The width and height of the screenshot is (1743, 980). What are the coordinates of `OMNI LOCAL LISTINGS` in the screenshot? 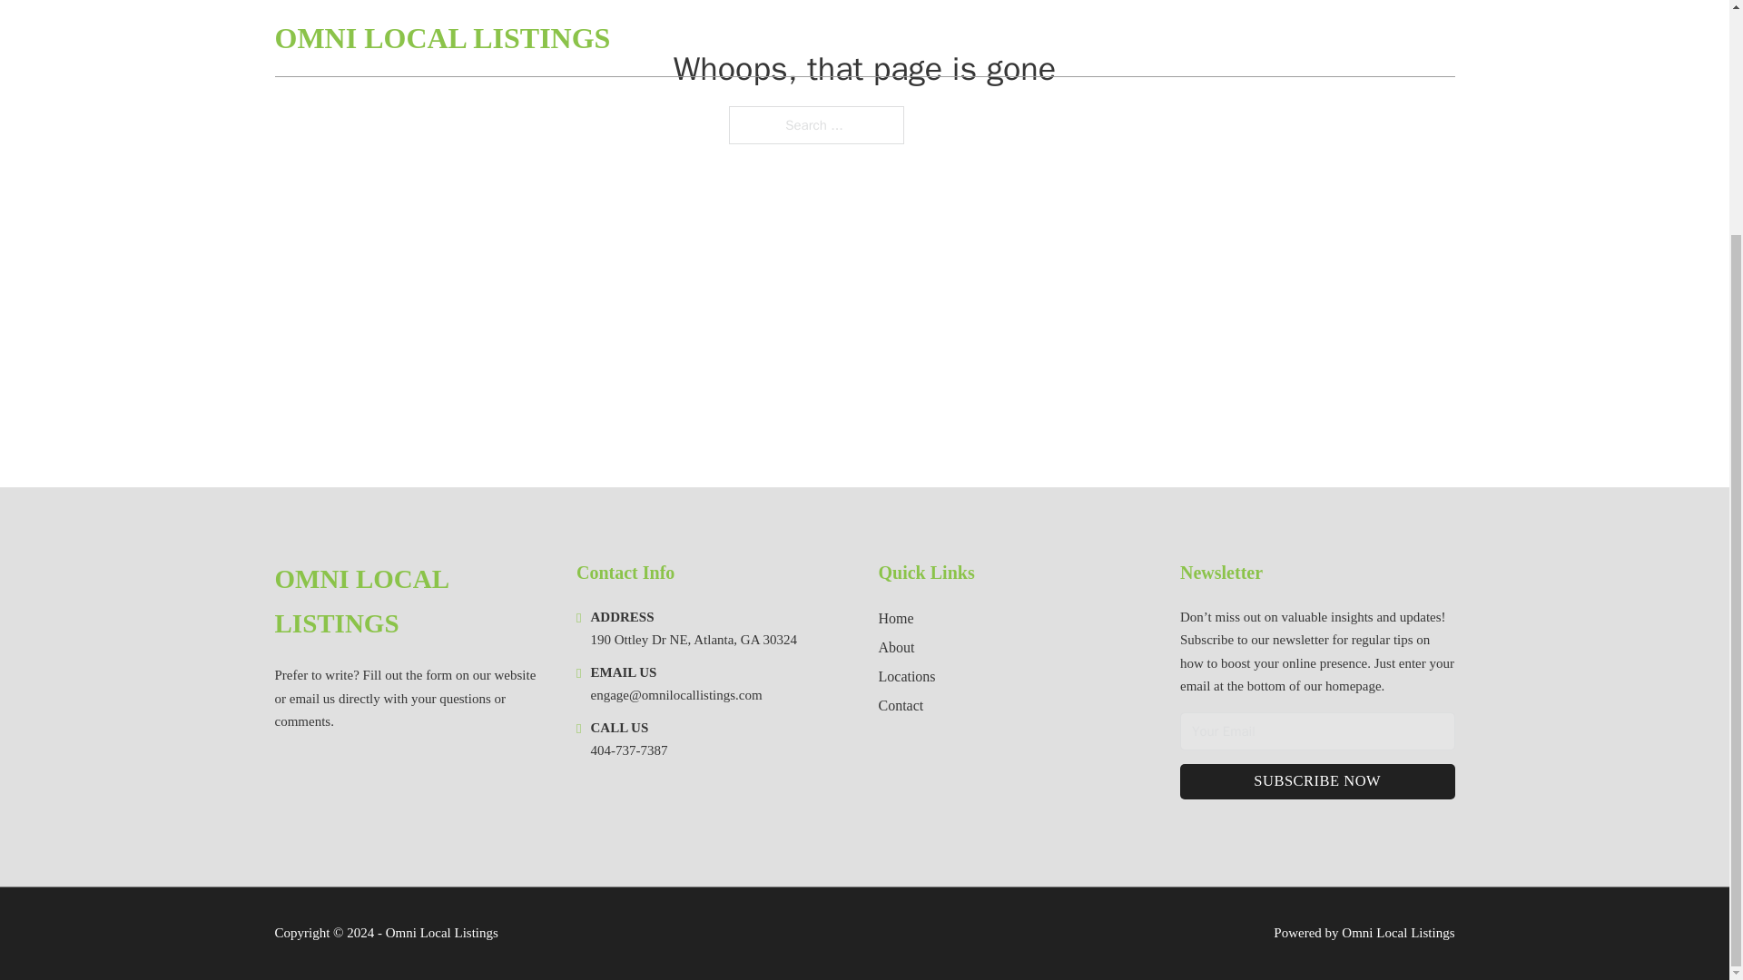 It's located at (410, 602).